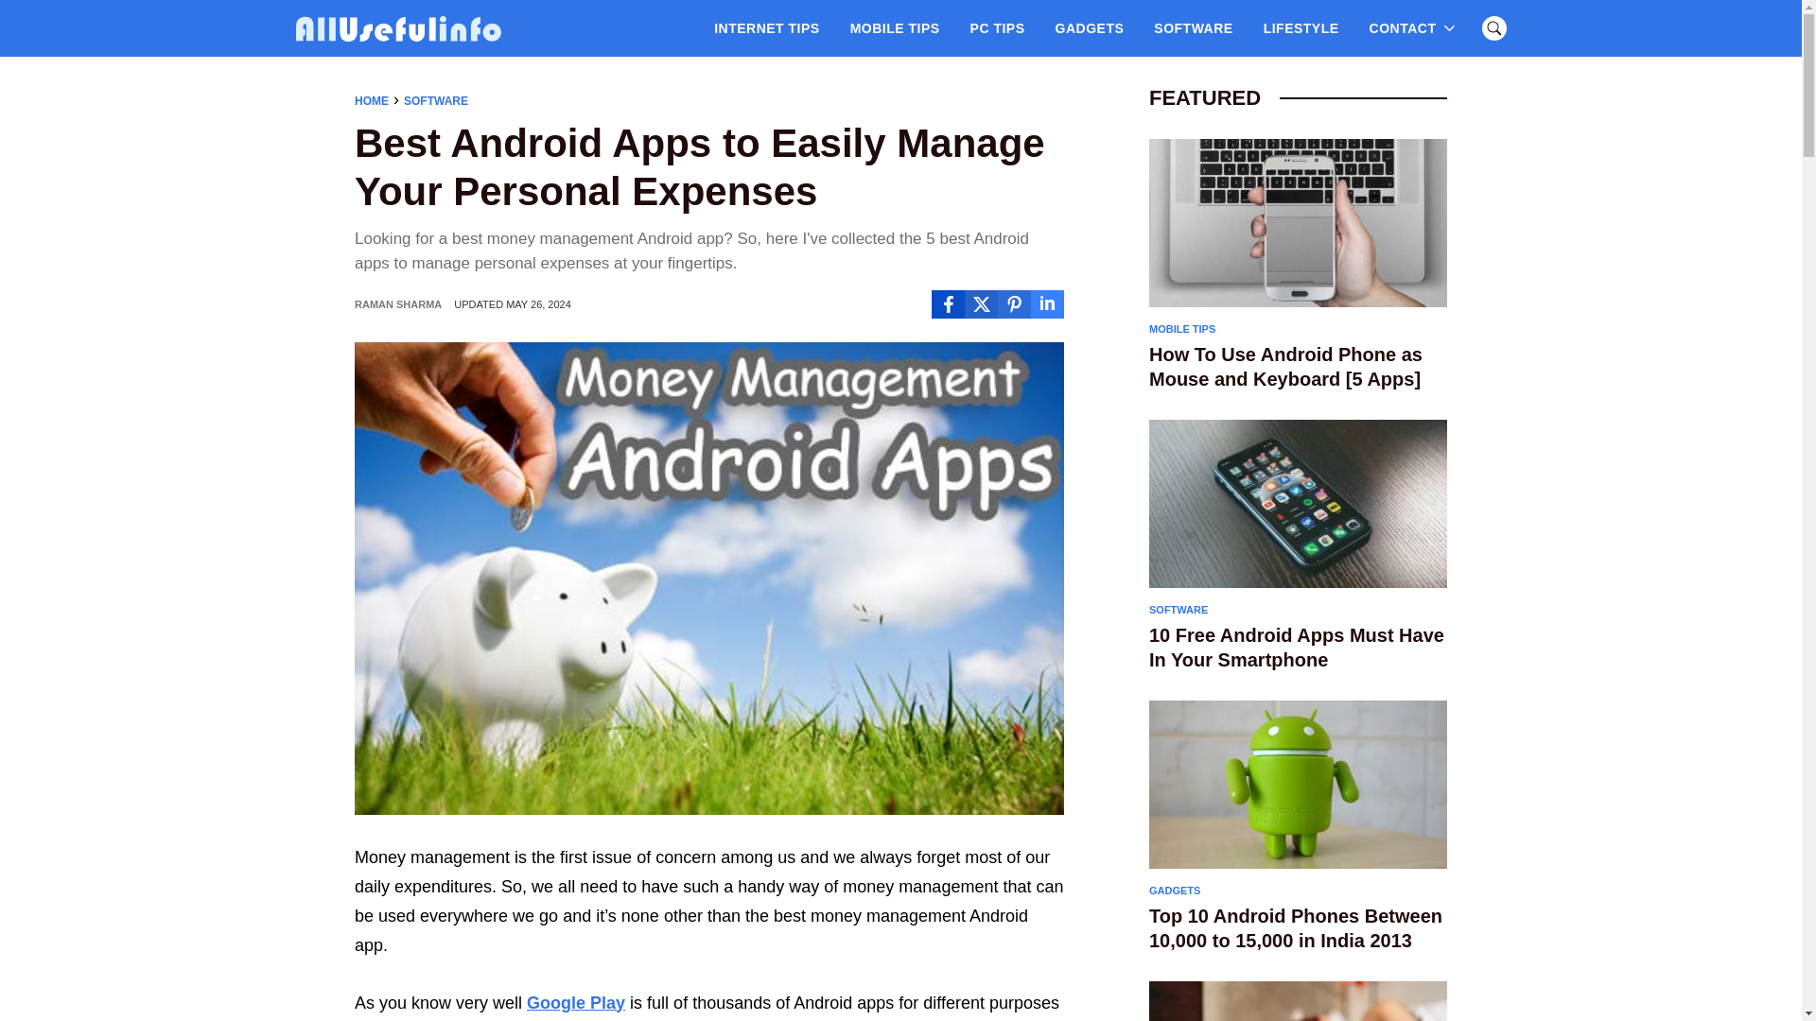 This screenshot has height=1021, width=1816. Describe the element at coordinates (397, 304) in the screenshot. I see `RAMAN SHARMA` at that location.